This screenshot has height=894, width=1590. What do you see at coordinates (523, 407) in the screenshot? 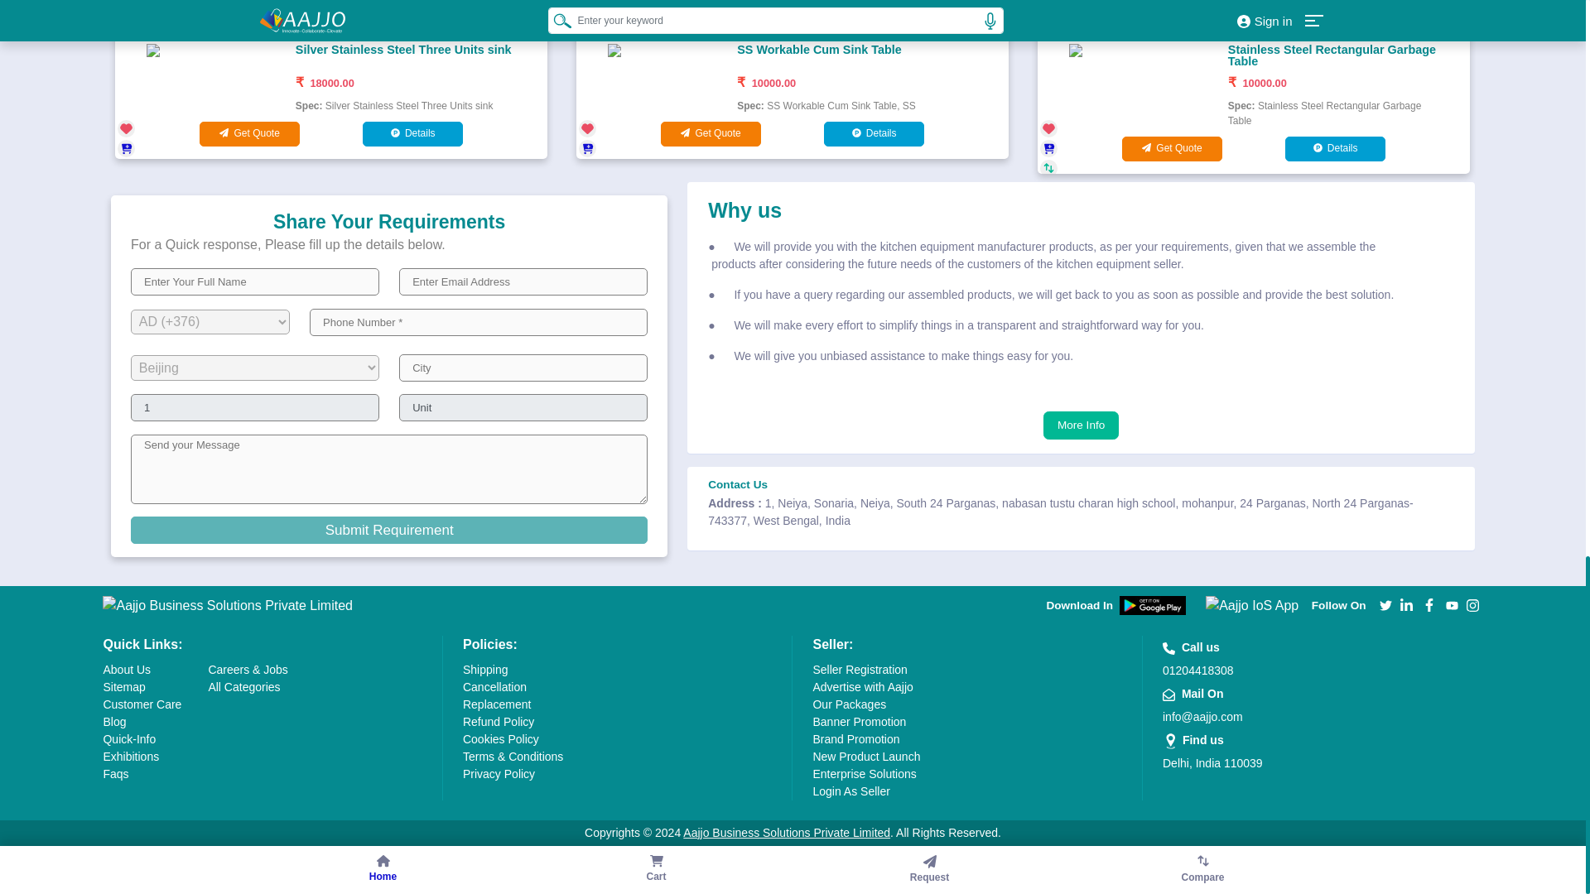
I see `Unit` at bounding box center [523, 407].